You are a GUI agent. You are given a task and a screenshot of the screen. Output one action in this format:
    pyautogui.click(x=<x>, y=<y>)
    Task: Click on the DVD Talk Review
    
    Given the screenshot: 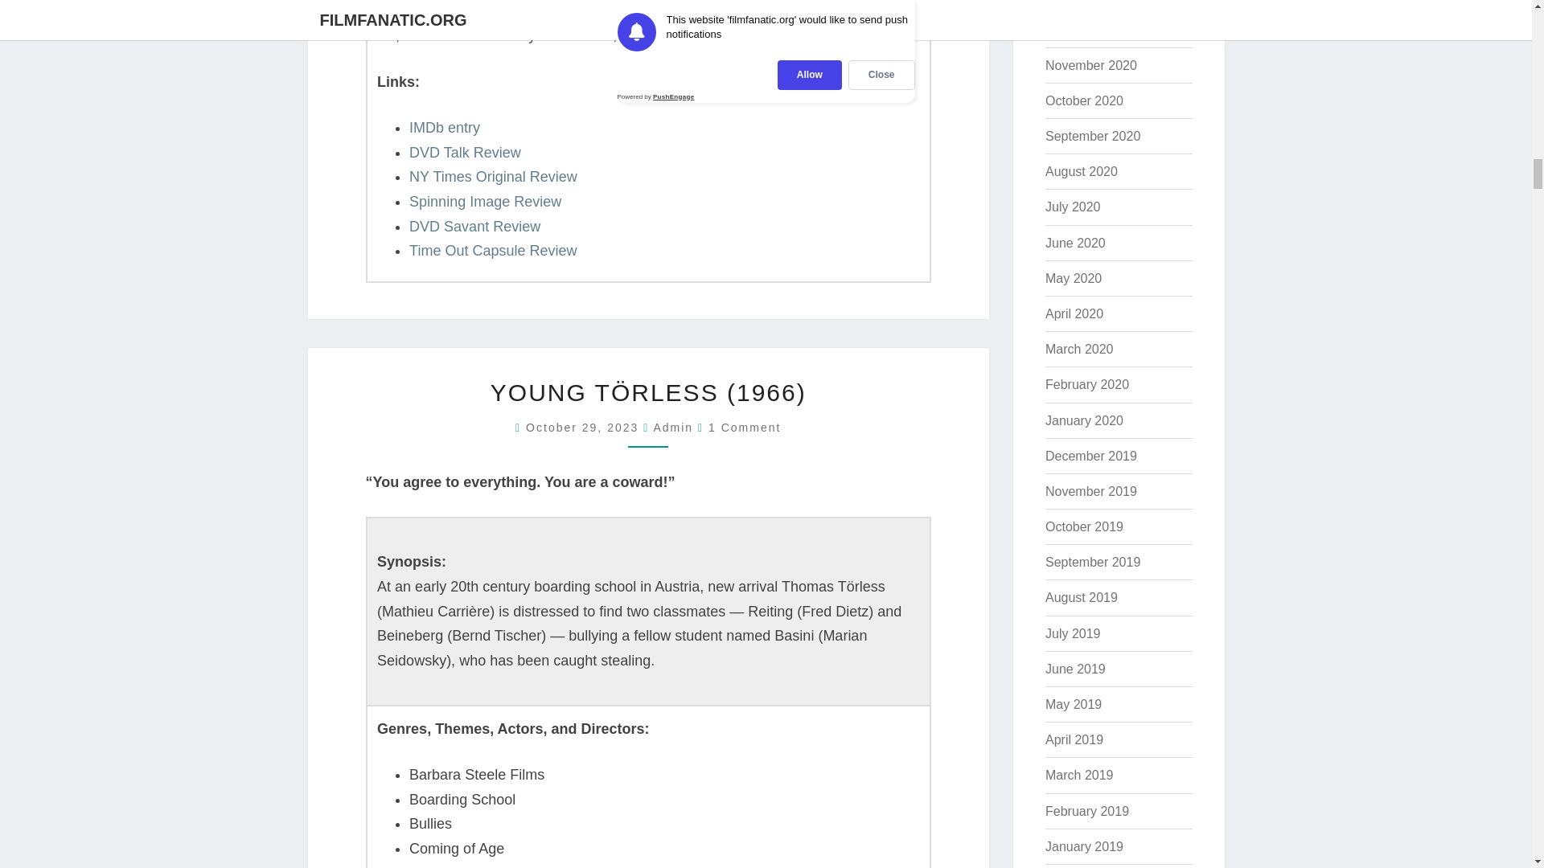 What is the action you would take?
    pyautogui.click(x=465, y=153)
    